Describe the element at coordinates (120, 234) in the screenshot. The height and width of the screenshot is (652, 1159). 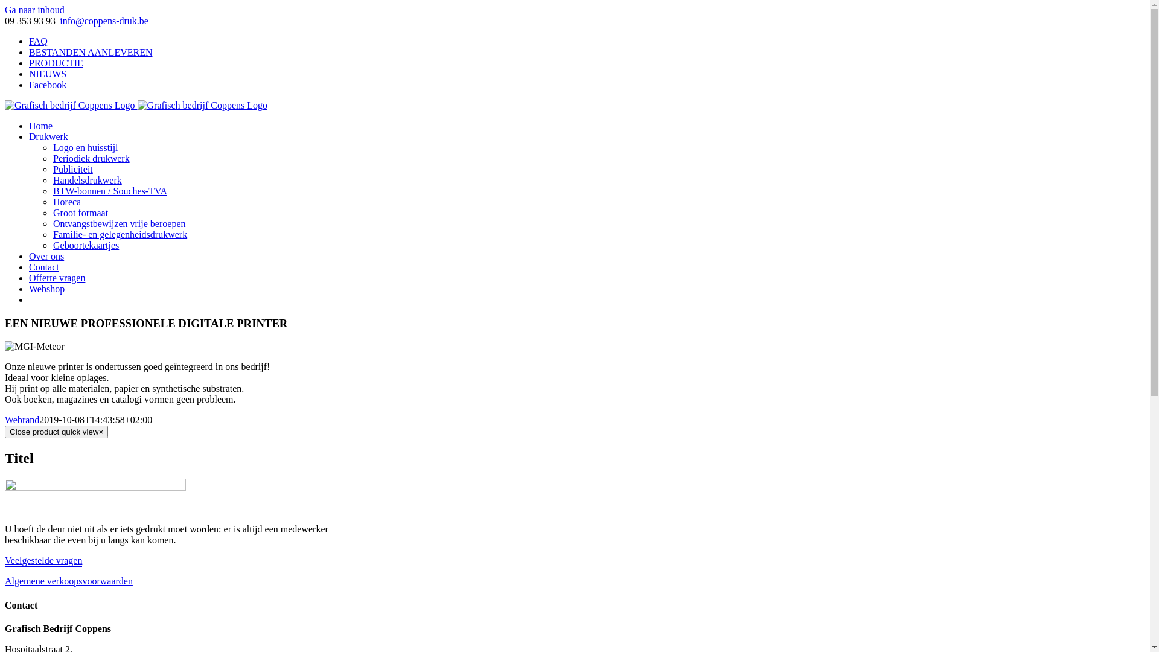
I see `Familie- en gelegenheidsdrukwerk` at that location.